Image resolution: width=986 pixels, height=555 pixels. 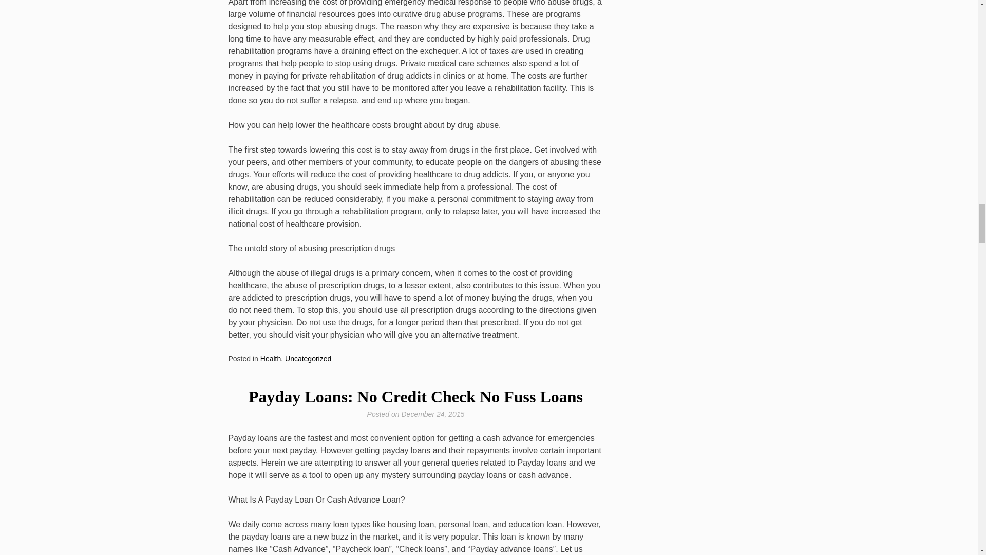 What do you see at coordinates (270, 359) in the screenshot?
I see `Health` at bounding box center [270, 359].